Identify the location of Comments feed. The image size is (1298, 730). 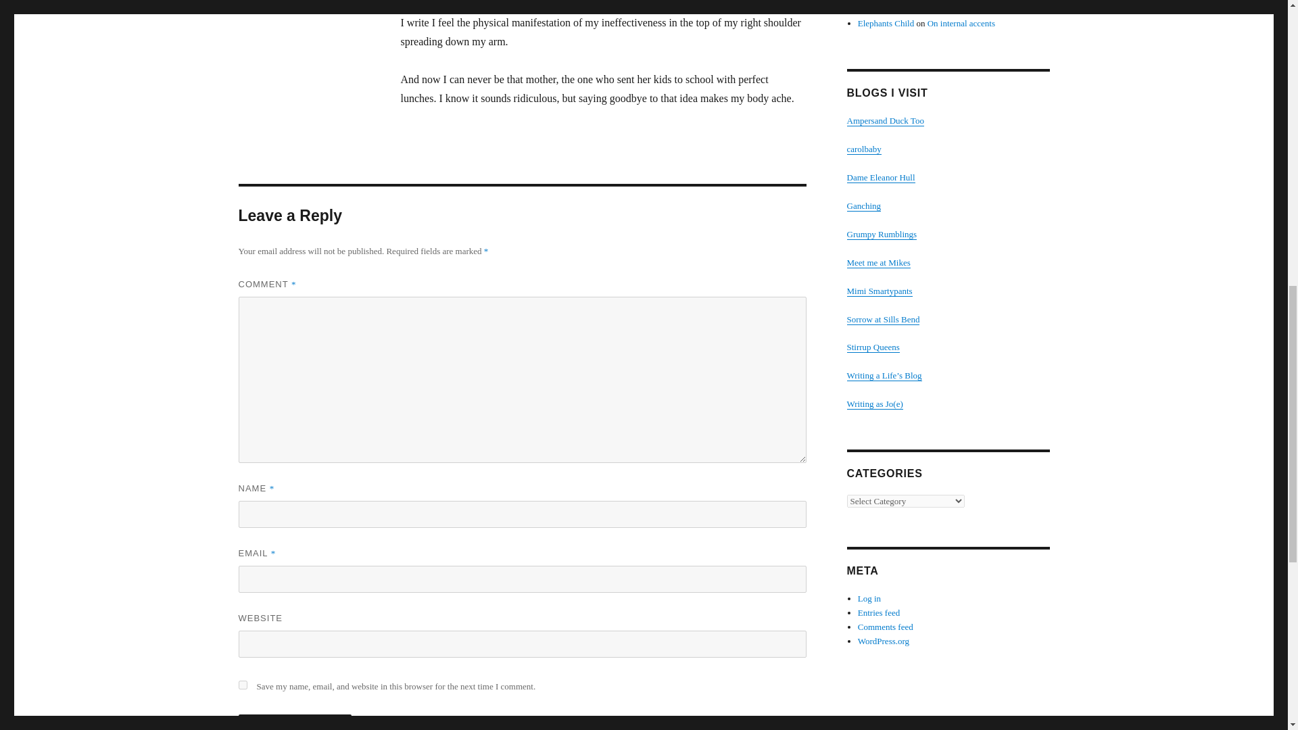
(886, 627).